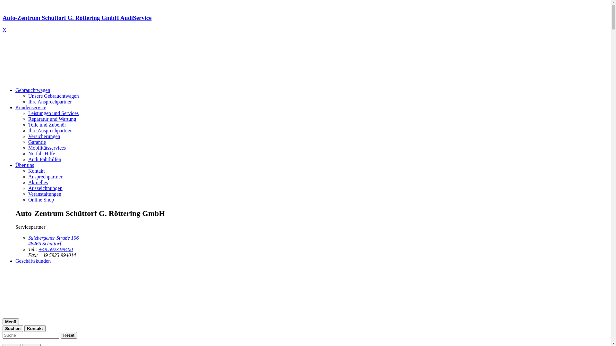  What do you see at coordinates (38, 183) in the screenshot?
I see `Aktuelles` at bounding box center [38, 183].